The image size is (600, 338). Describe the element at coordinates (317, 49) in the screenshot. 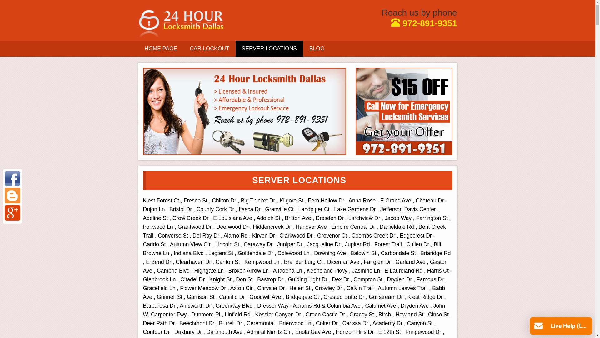

I see `BLOG` at that location.